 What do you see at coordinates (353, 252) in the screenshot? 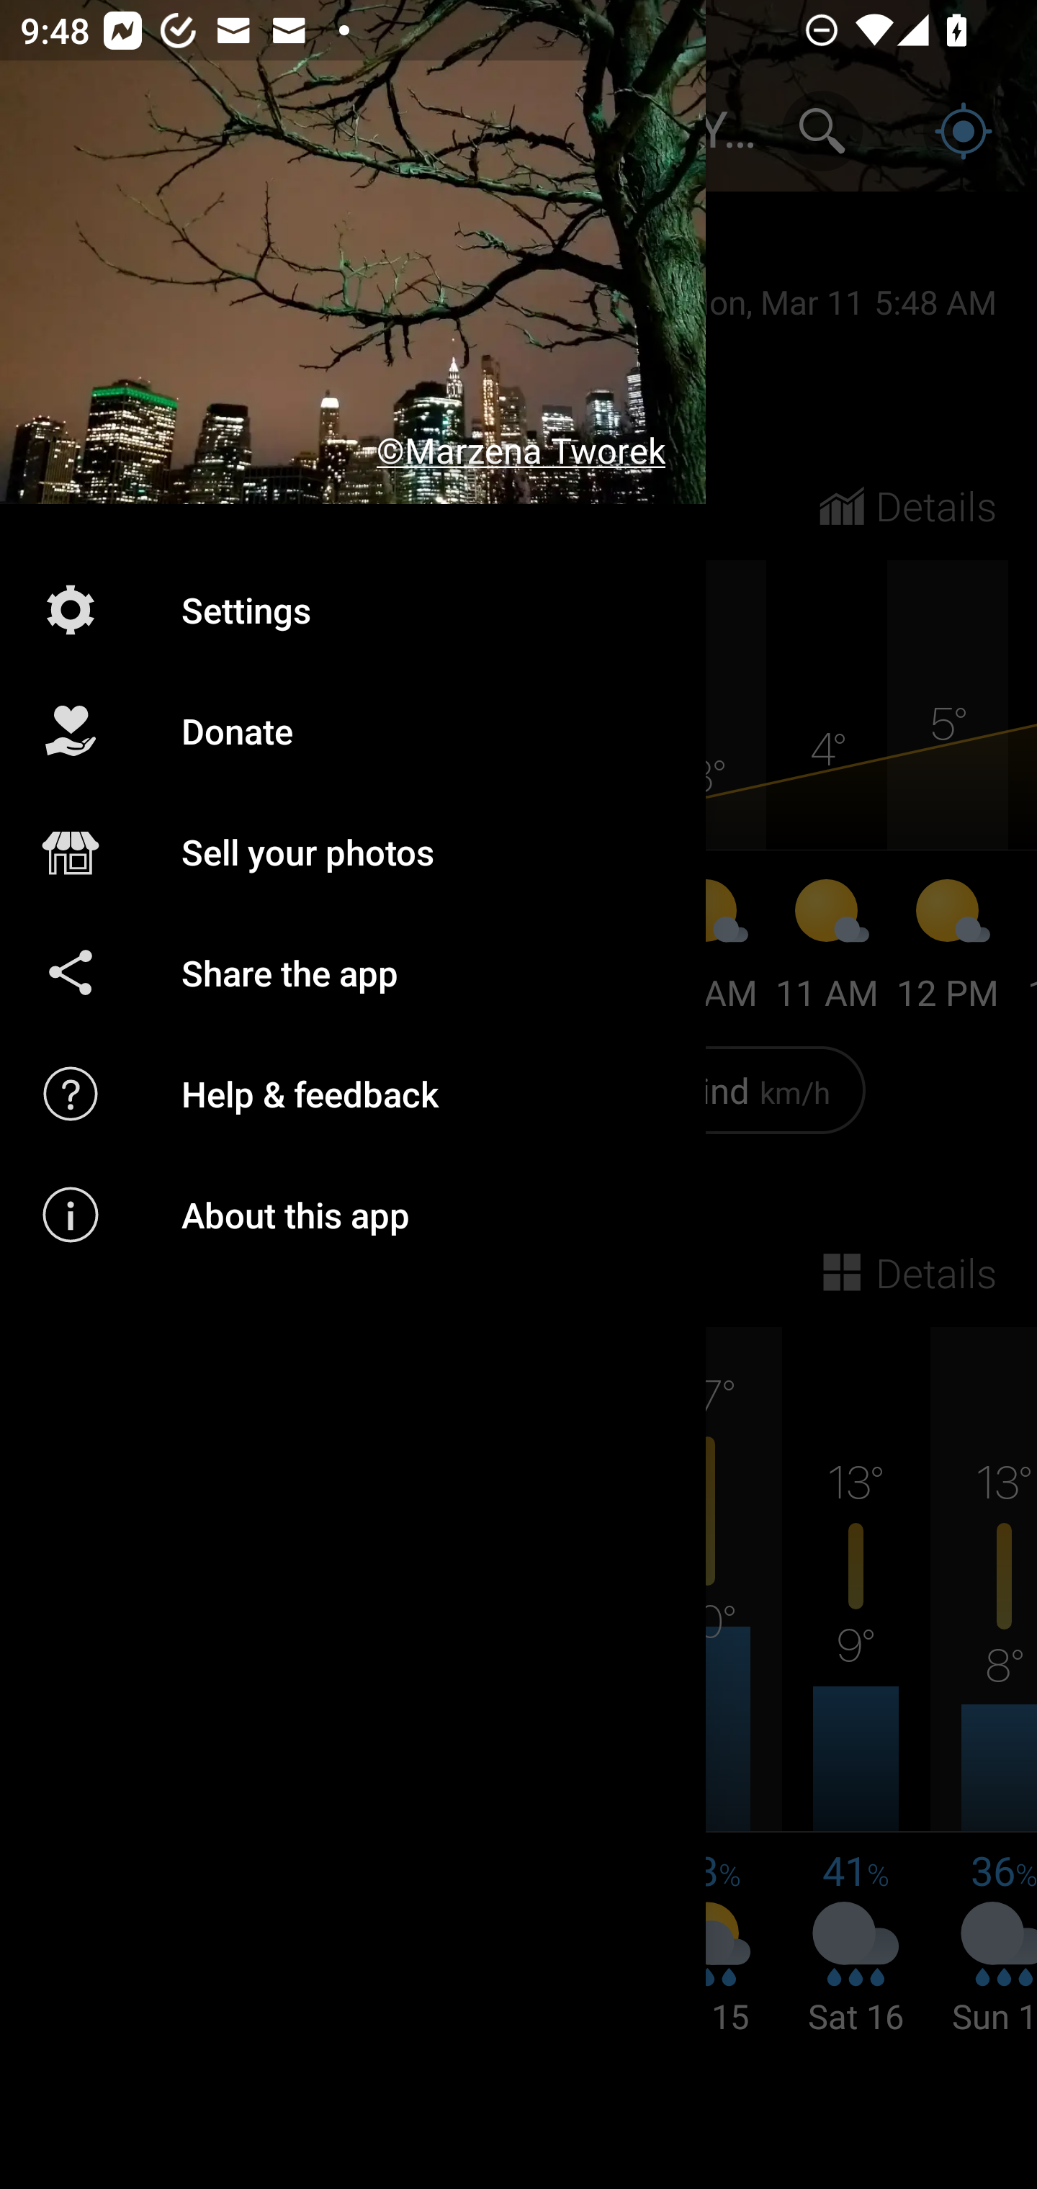
I see `©Marzena Tworek` at bounding box center [353, 252].